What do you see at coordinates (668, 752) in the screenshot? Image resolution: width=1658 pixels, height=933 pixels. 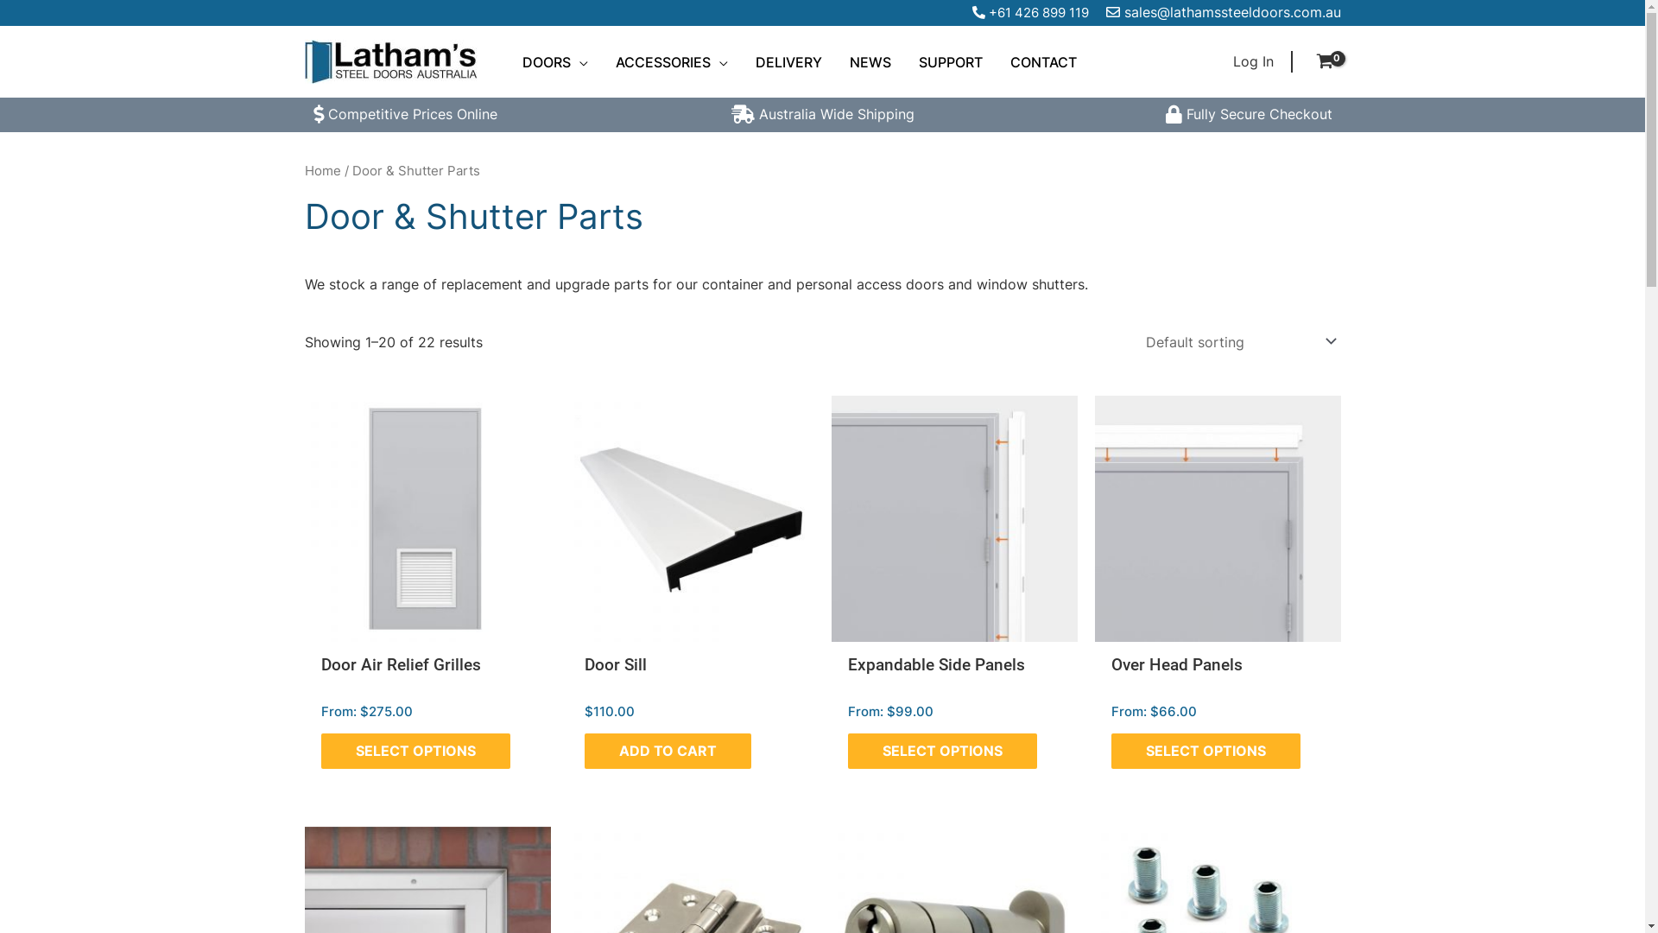 I see `ADD TO CART` at bounding box center [668, 752].